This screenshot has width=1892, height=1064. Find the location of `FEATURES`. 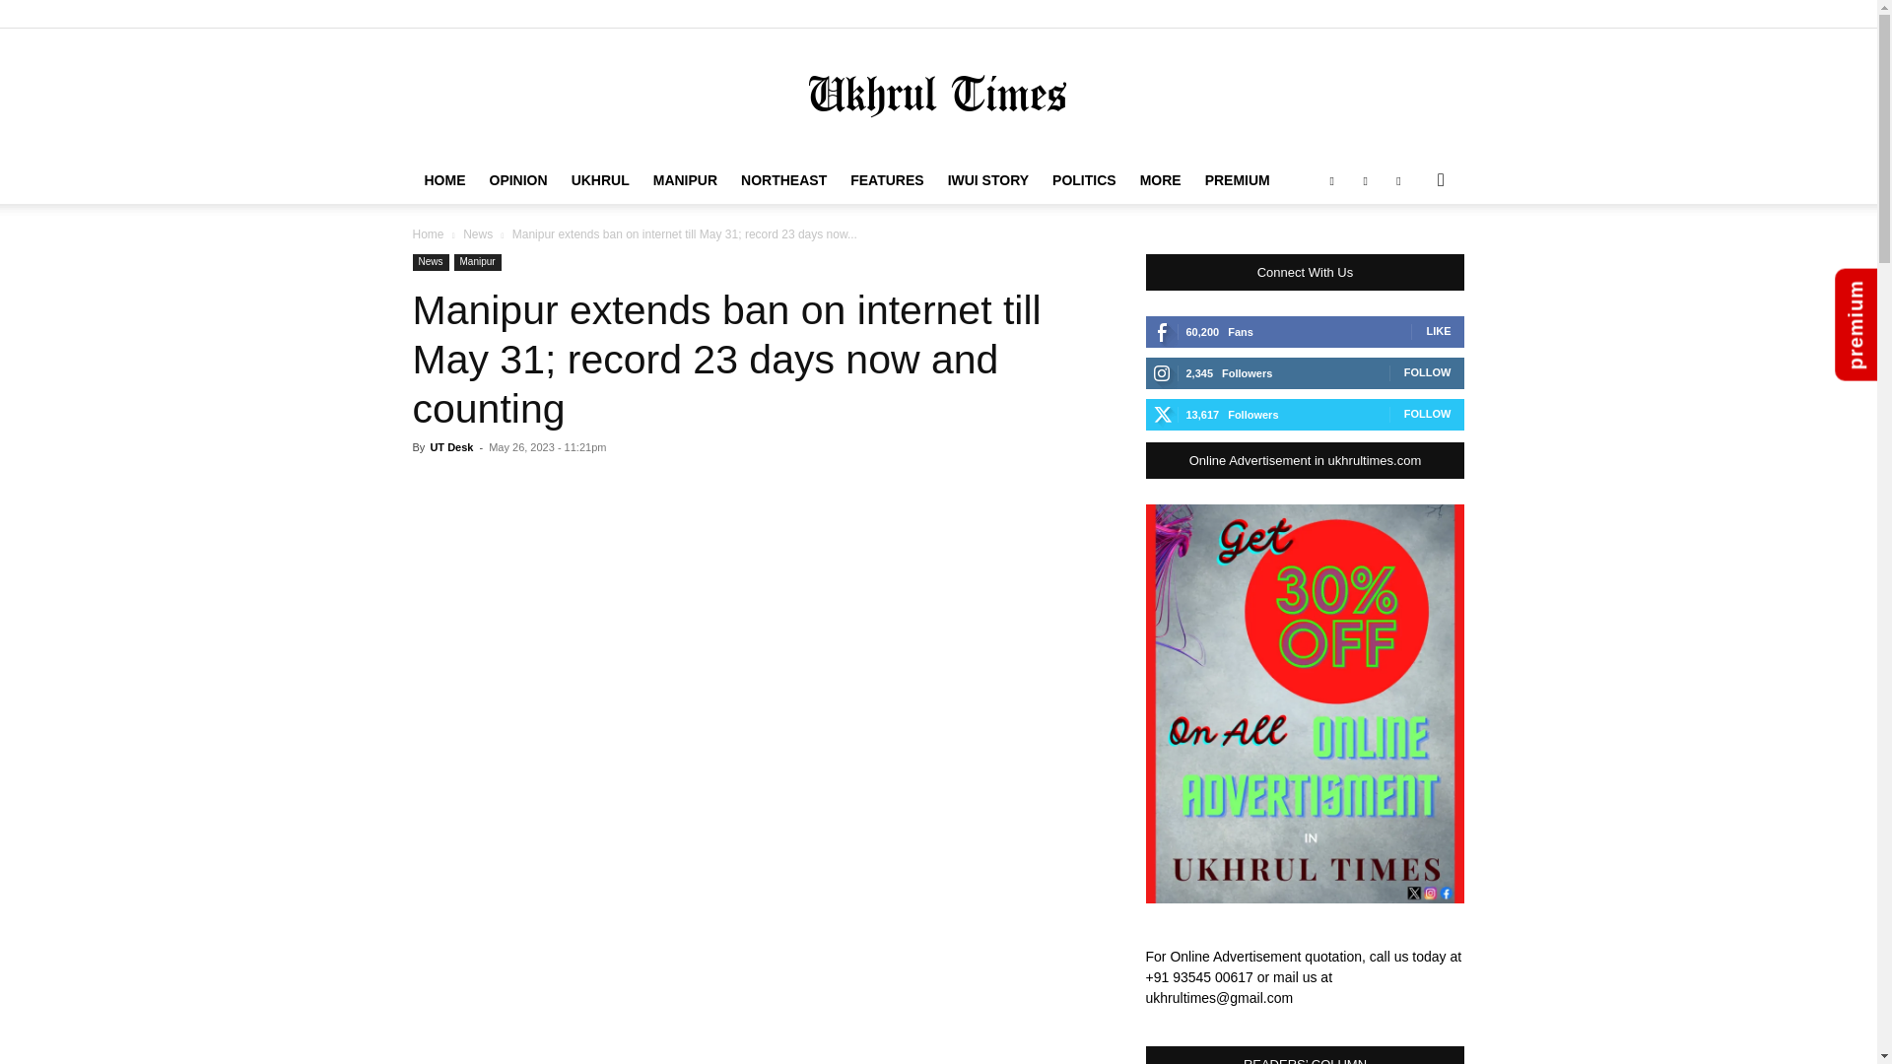

FEATURES is located at coordinates (886, 179).